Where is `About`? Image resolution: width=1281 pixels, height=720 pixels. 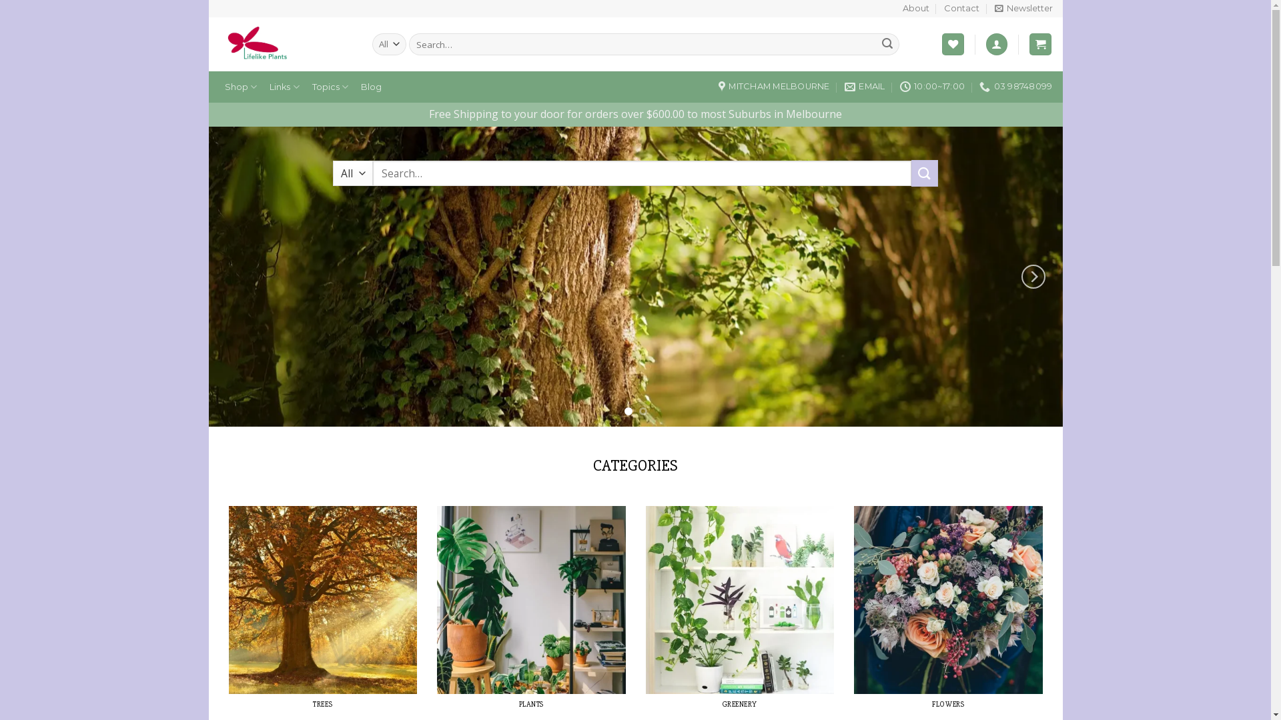
About is located at coordinates (916, 9).